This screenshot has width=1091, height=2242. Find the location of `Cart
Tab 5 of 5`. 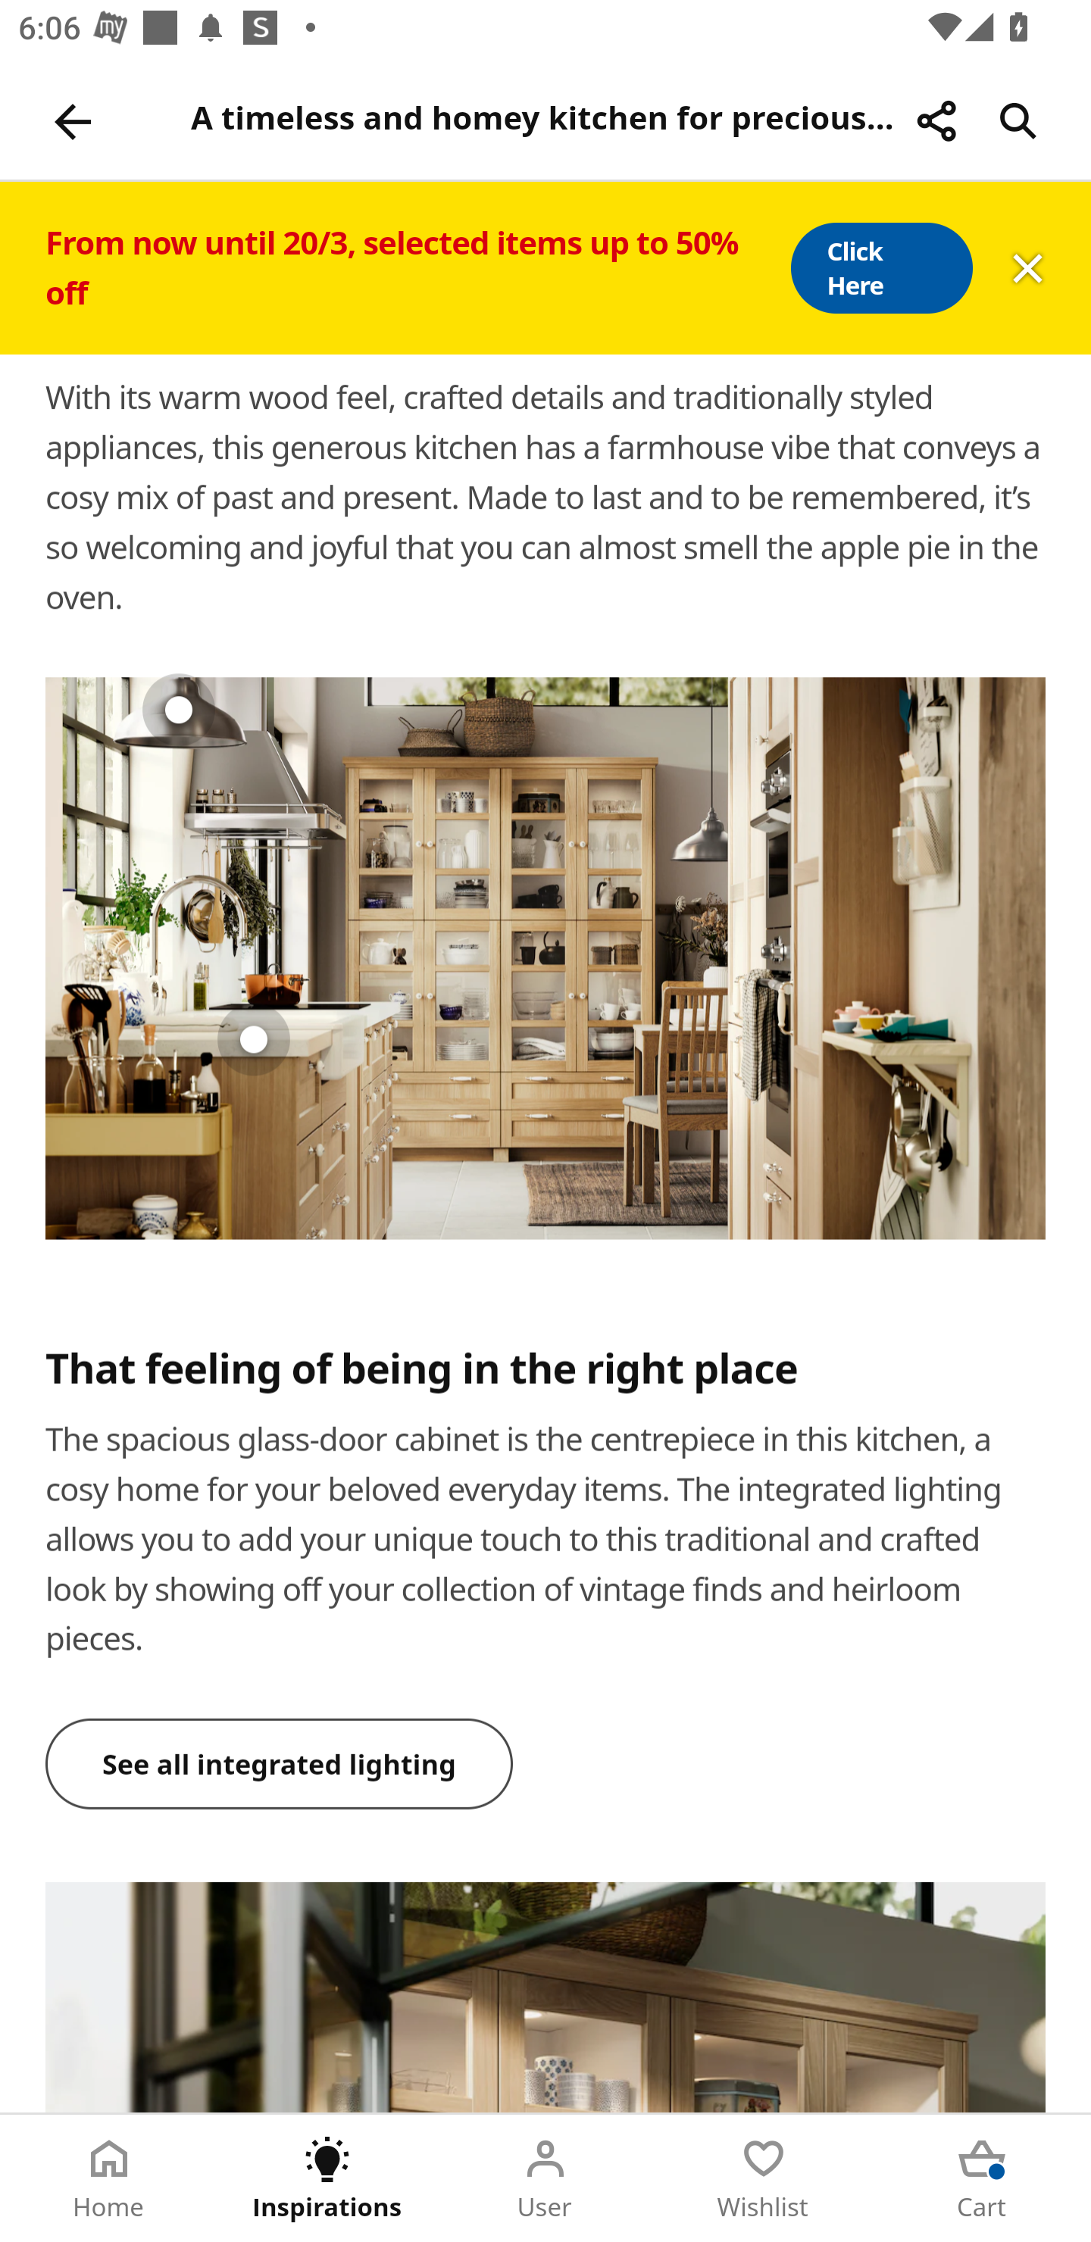

Cart
Tab 5 of 5 is located at coordinates (982, 2178).